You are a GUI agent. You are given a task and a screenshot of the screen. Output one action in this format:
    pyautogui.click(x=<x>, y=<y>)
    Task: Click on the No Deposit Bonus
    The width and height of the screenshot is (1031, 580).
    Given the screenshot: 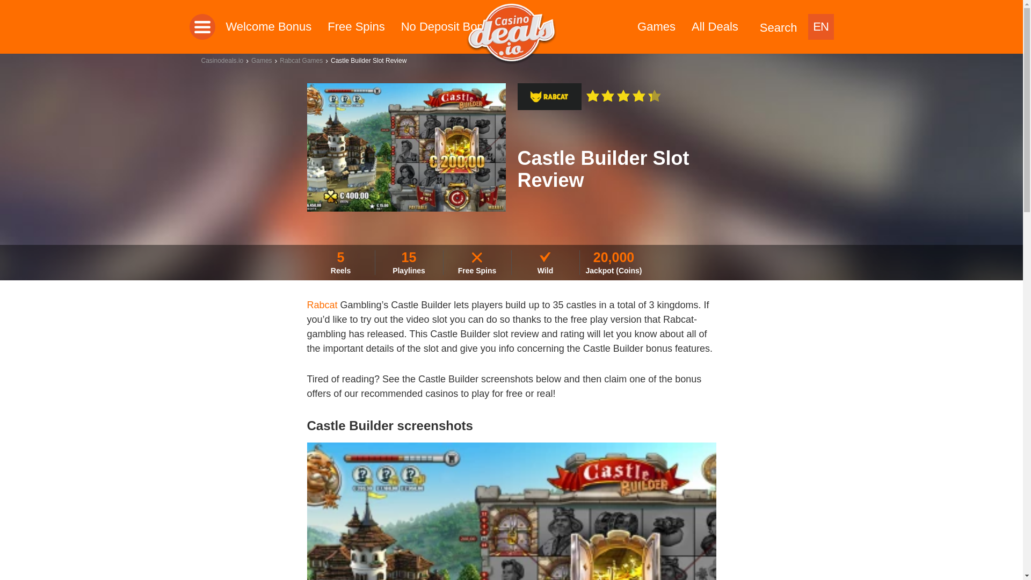 What is the action you would take?
    pyautogui.click(x=448, y=26)
    